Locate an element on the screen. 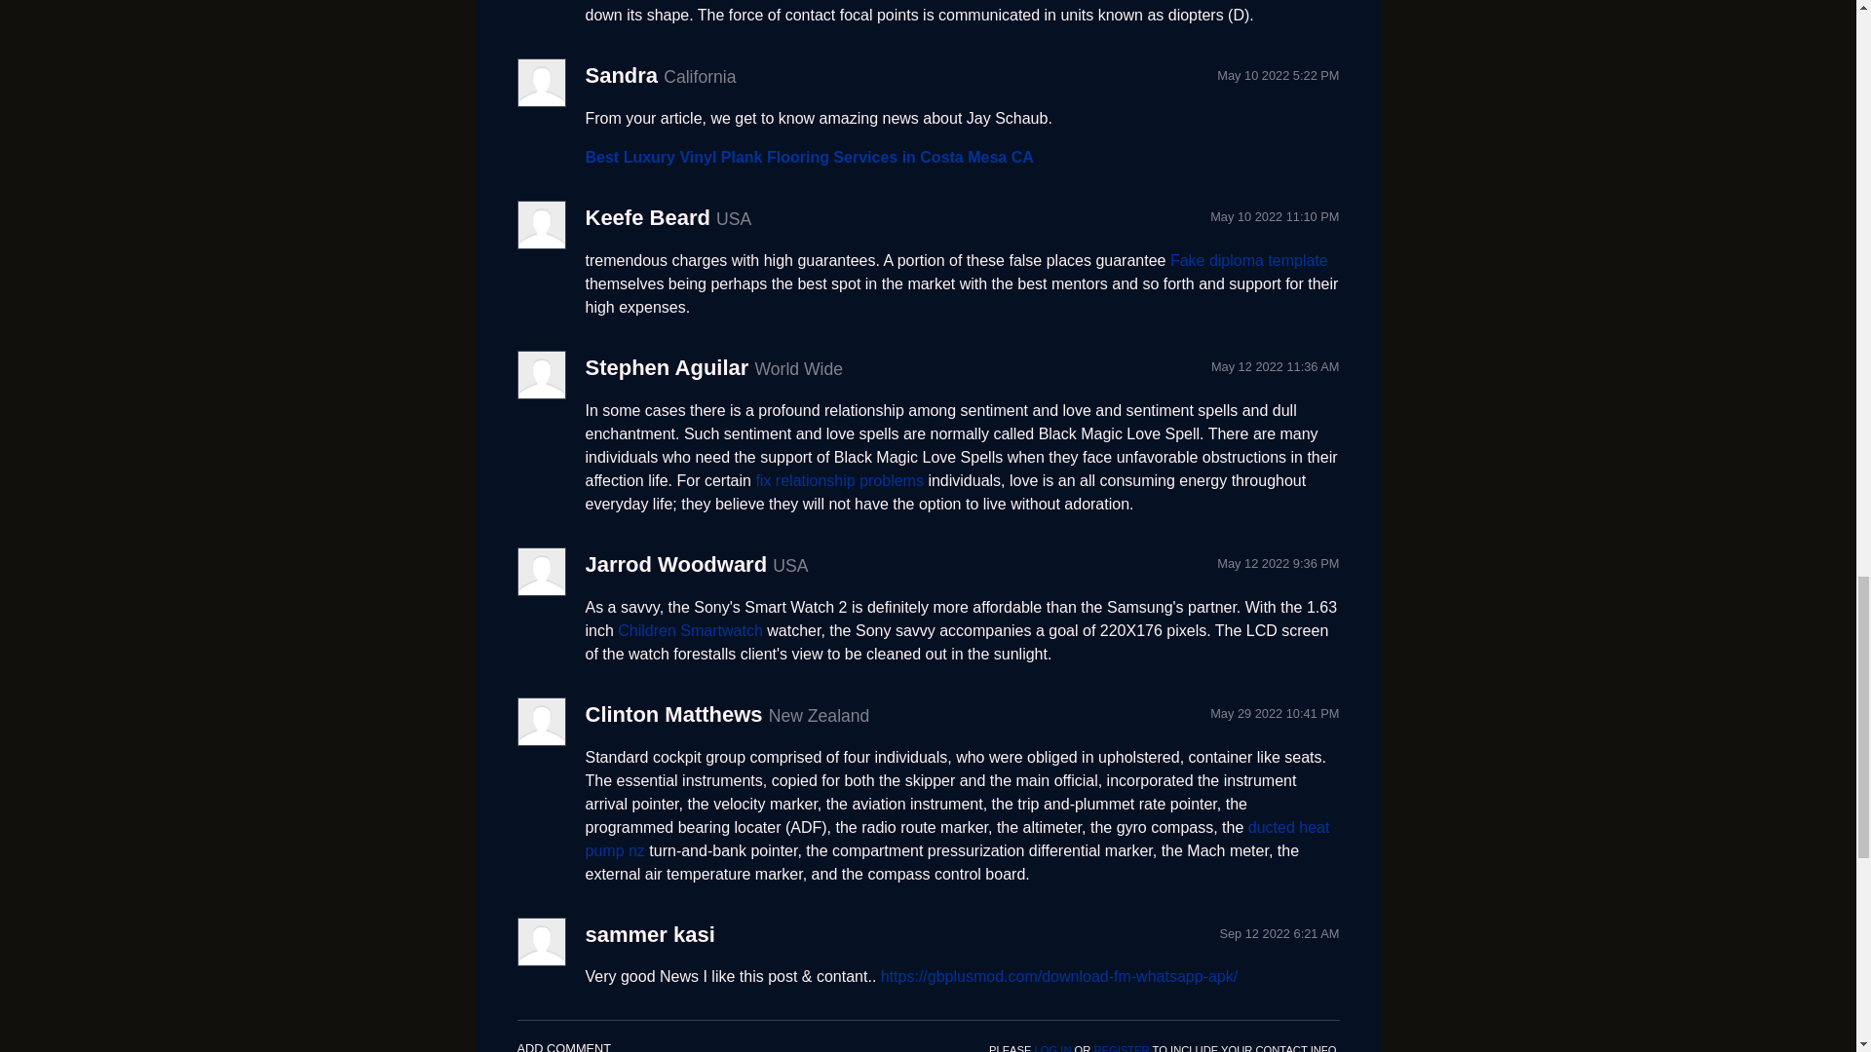 Image resolution: width=1871 pixels, height=1052 pixels. Fake diploma template is located at coordinates (1249, 261).